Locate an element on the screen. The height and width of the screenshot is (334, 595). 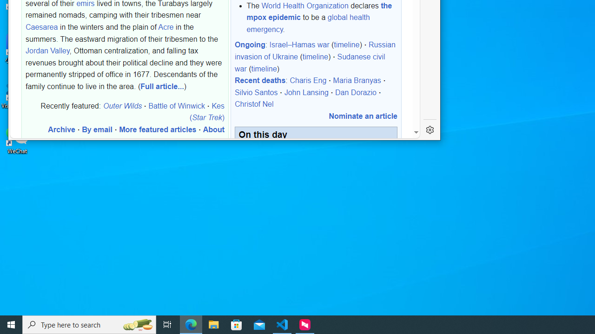
Visual Studio Code - 1 running window is located at coordinates (282, 325).